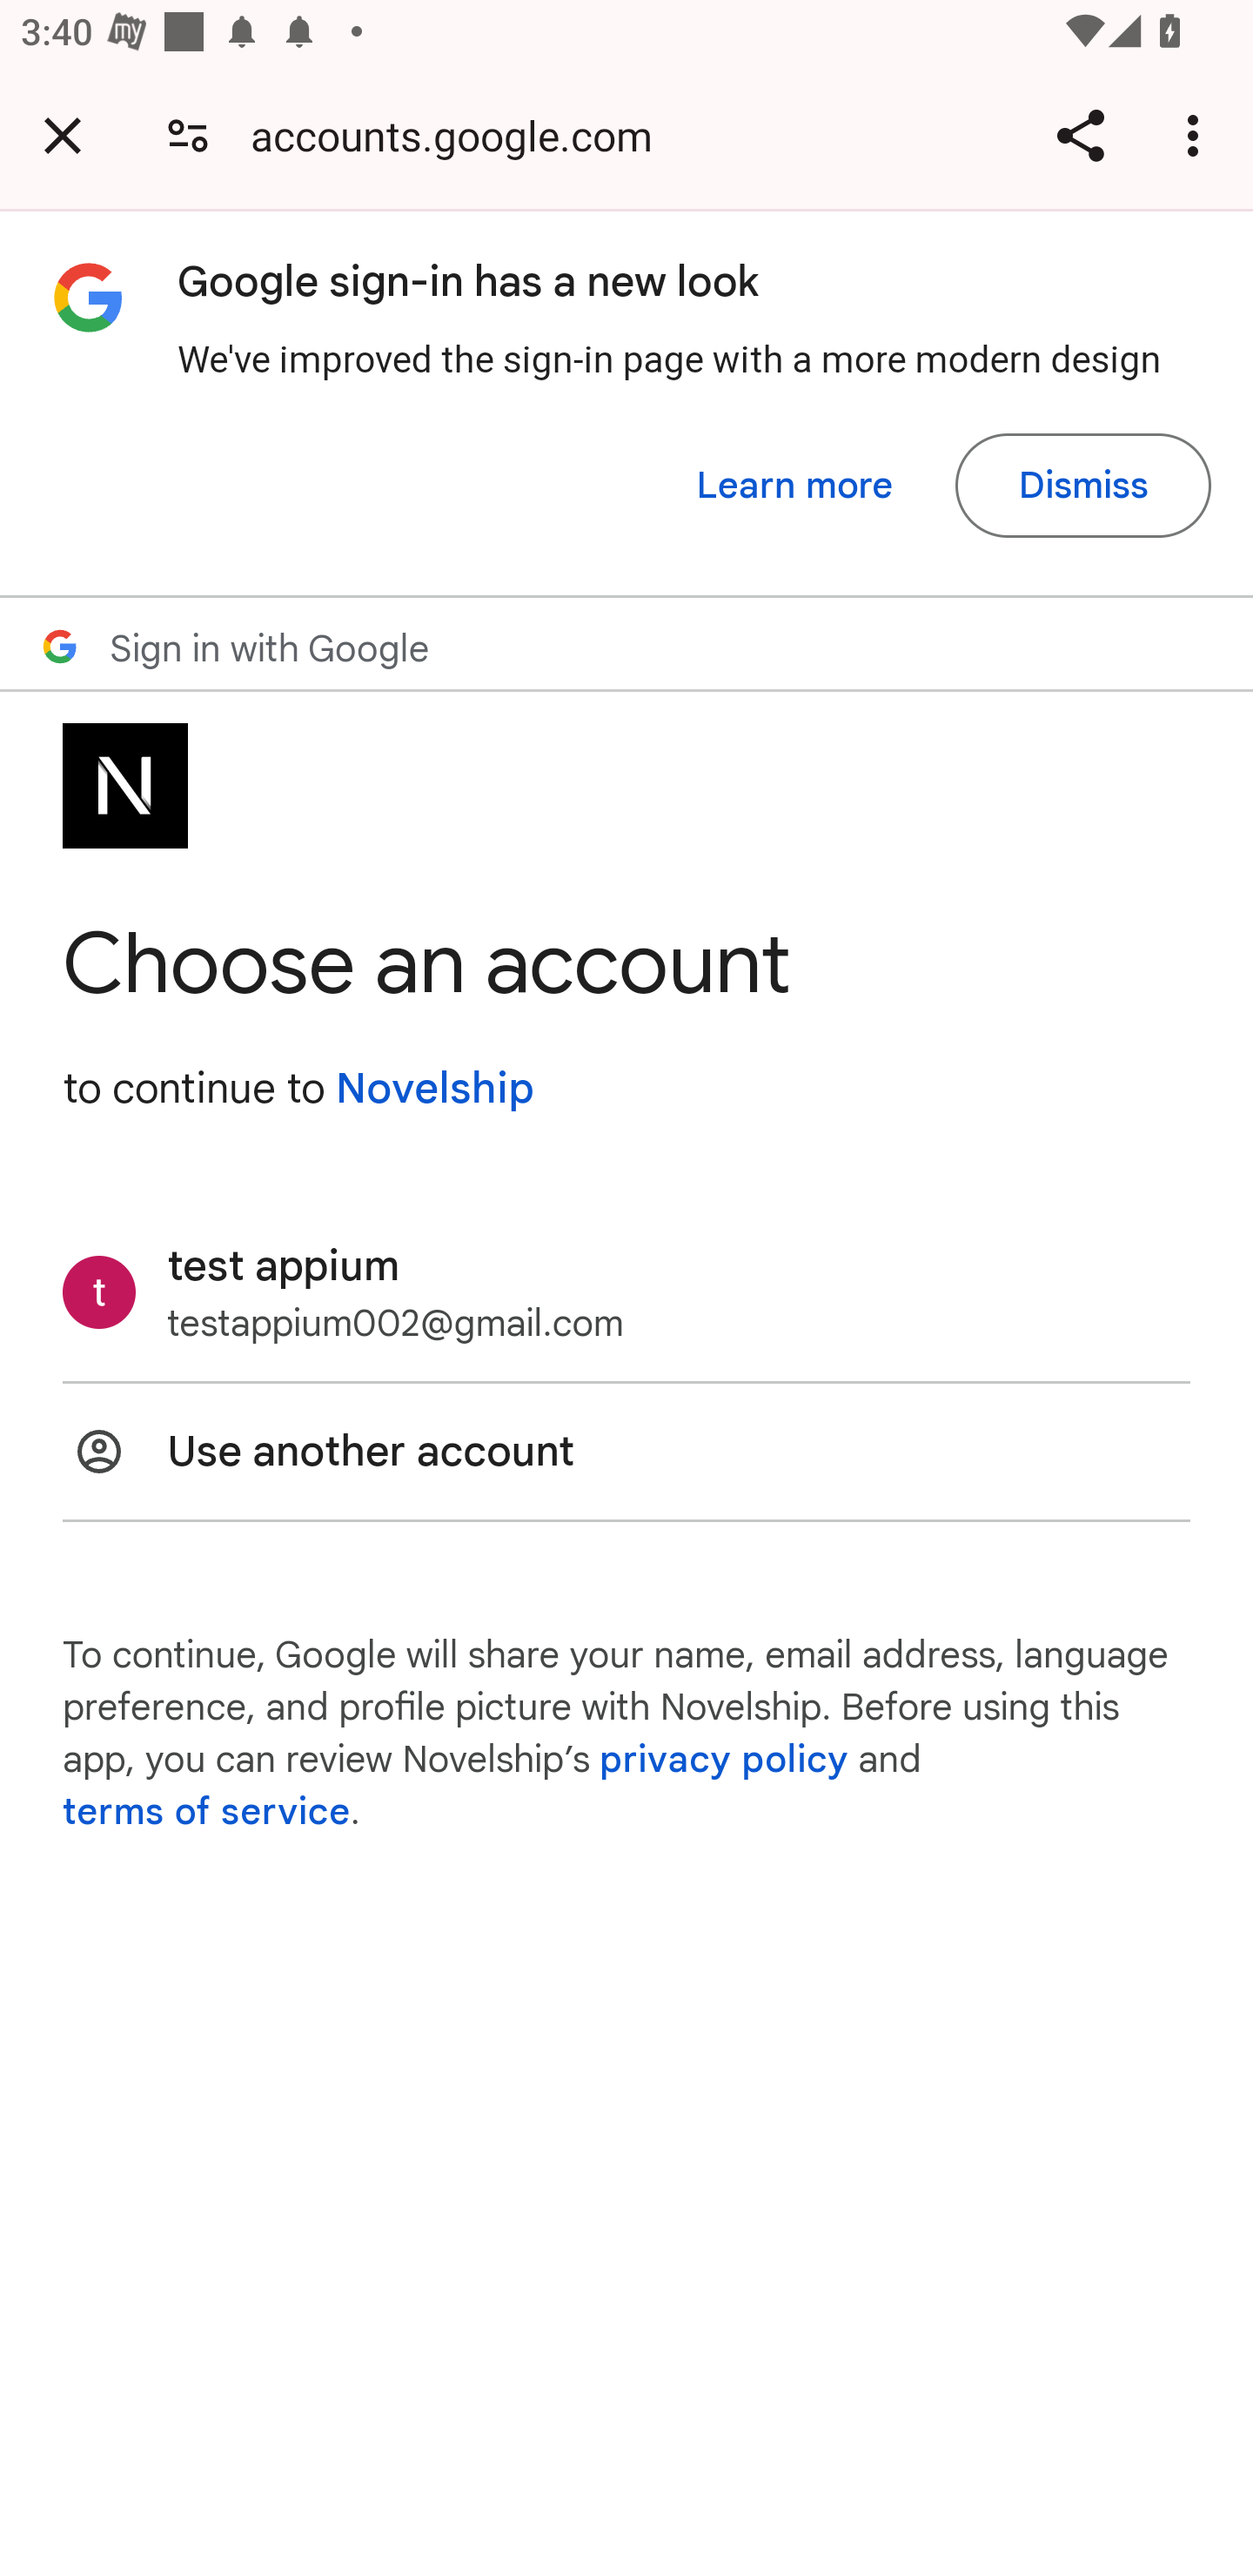 This screenshot has height=2576, width=1253. What do you see at coordinates (1082, 486) in the screenshot?
I see `Dismiss` at bounding box center [1082, 486].